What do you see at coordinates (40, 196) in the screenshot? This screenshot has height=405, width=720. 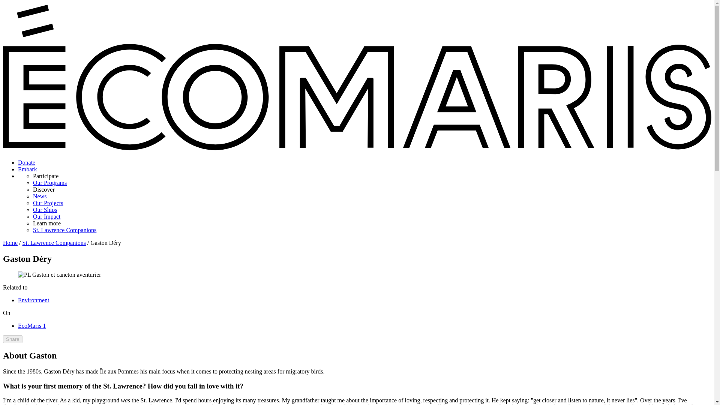 I see `News` at bounding box center [40, 196].